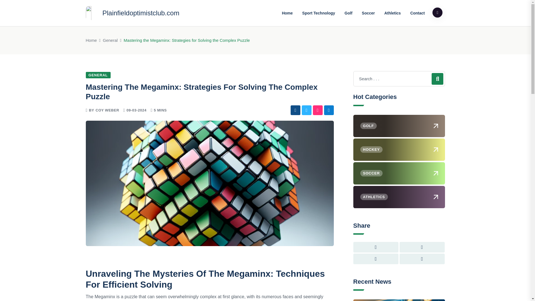 The width and height of the screenshot is (535, 301). What do you see at coordinates (348, 13) in the screenshot?
I see `Golf` at bounding box center [348, 13].